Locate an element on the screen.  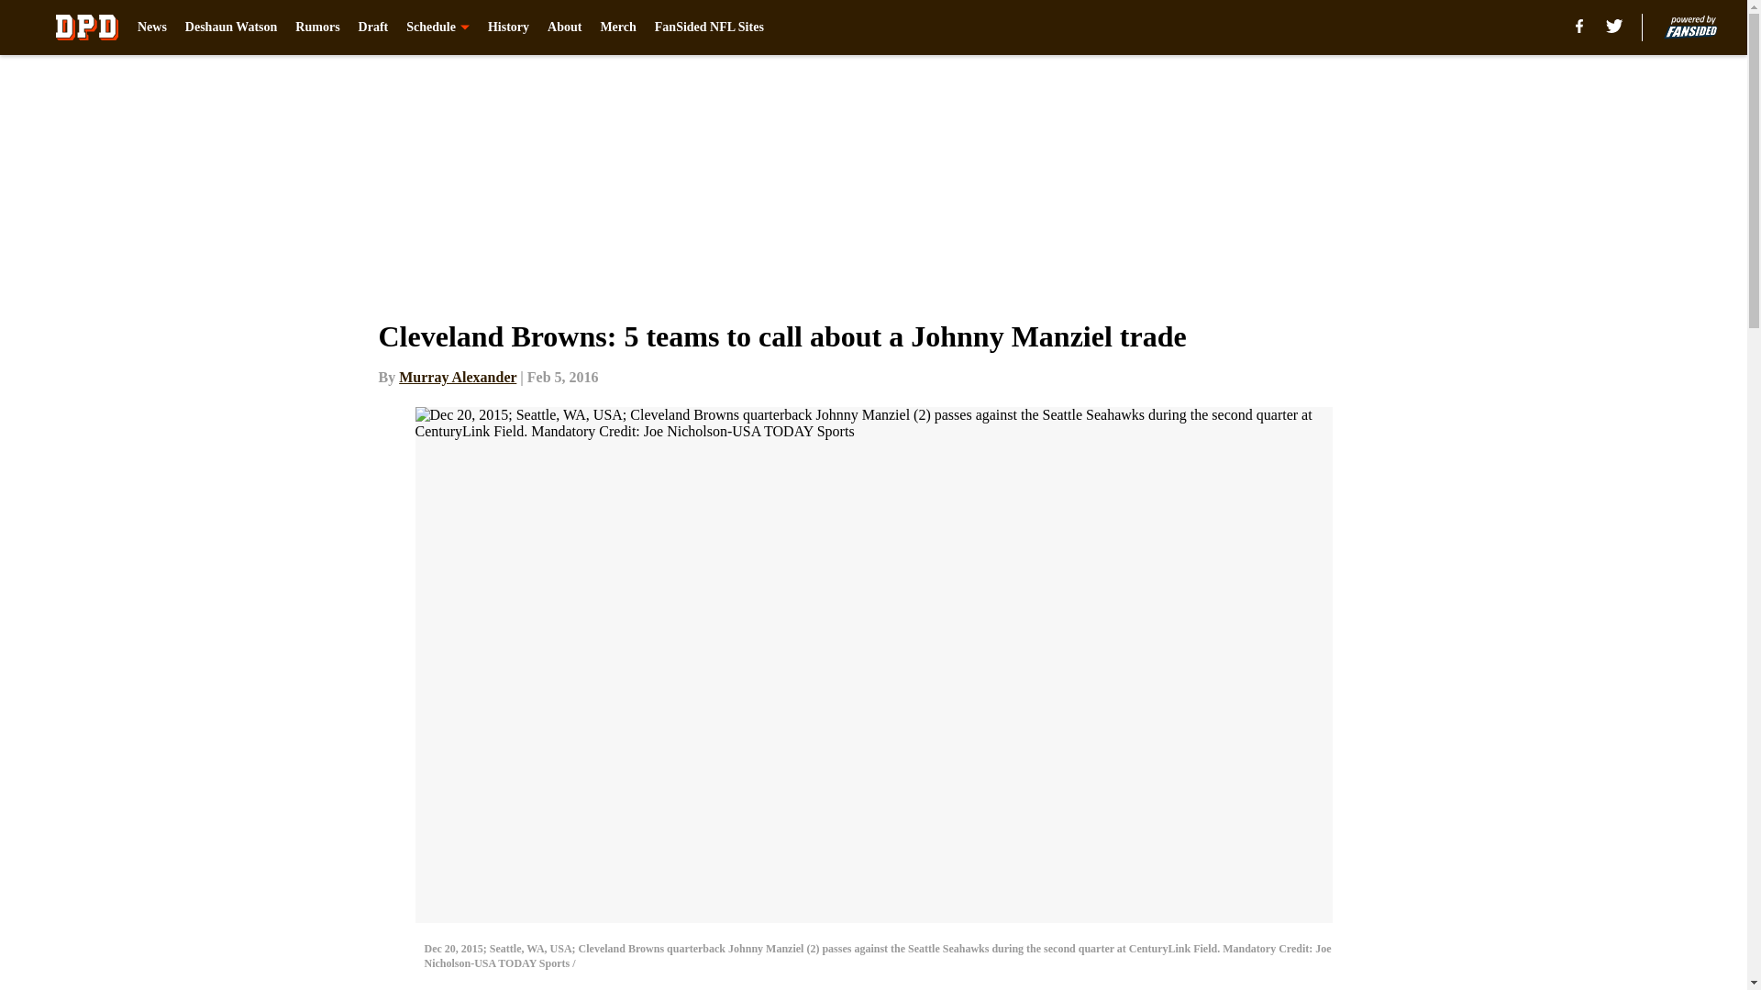
History is located at coordinates (508, 27).